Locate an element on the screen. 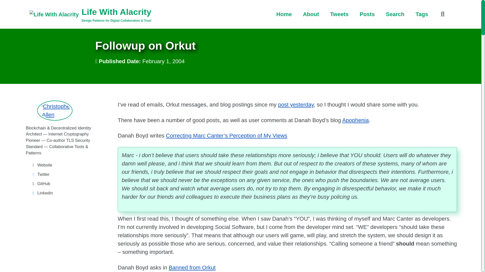 This screenshot has height=272, width=485. Website is located at coordinates (63, 165).